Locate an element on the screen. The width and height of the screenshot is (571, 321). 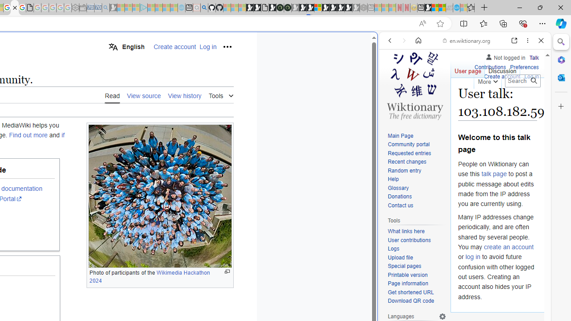
Glossary is located at coordinates (398, 188).